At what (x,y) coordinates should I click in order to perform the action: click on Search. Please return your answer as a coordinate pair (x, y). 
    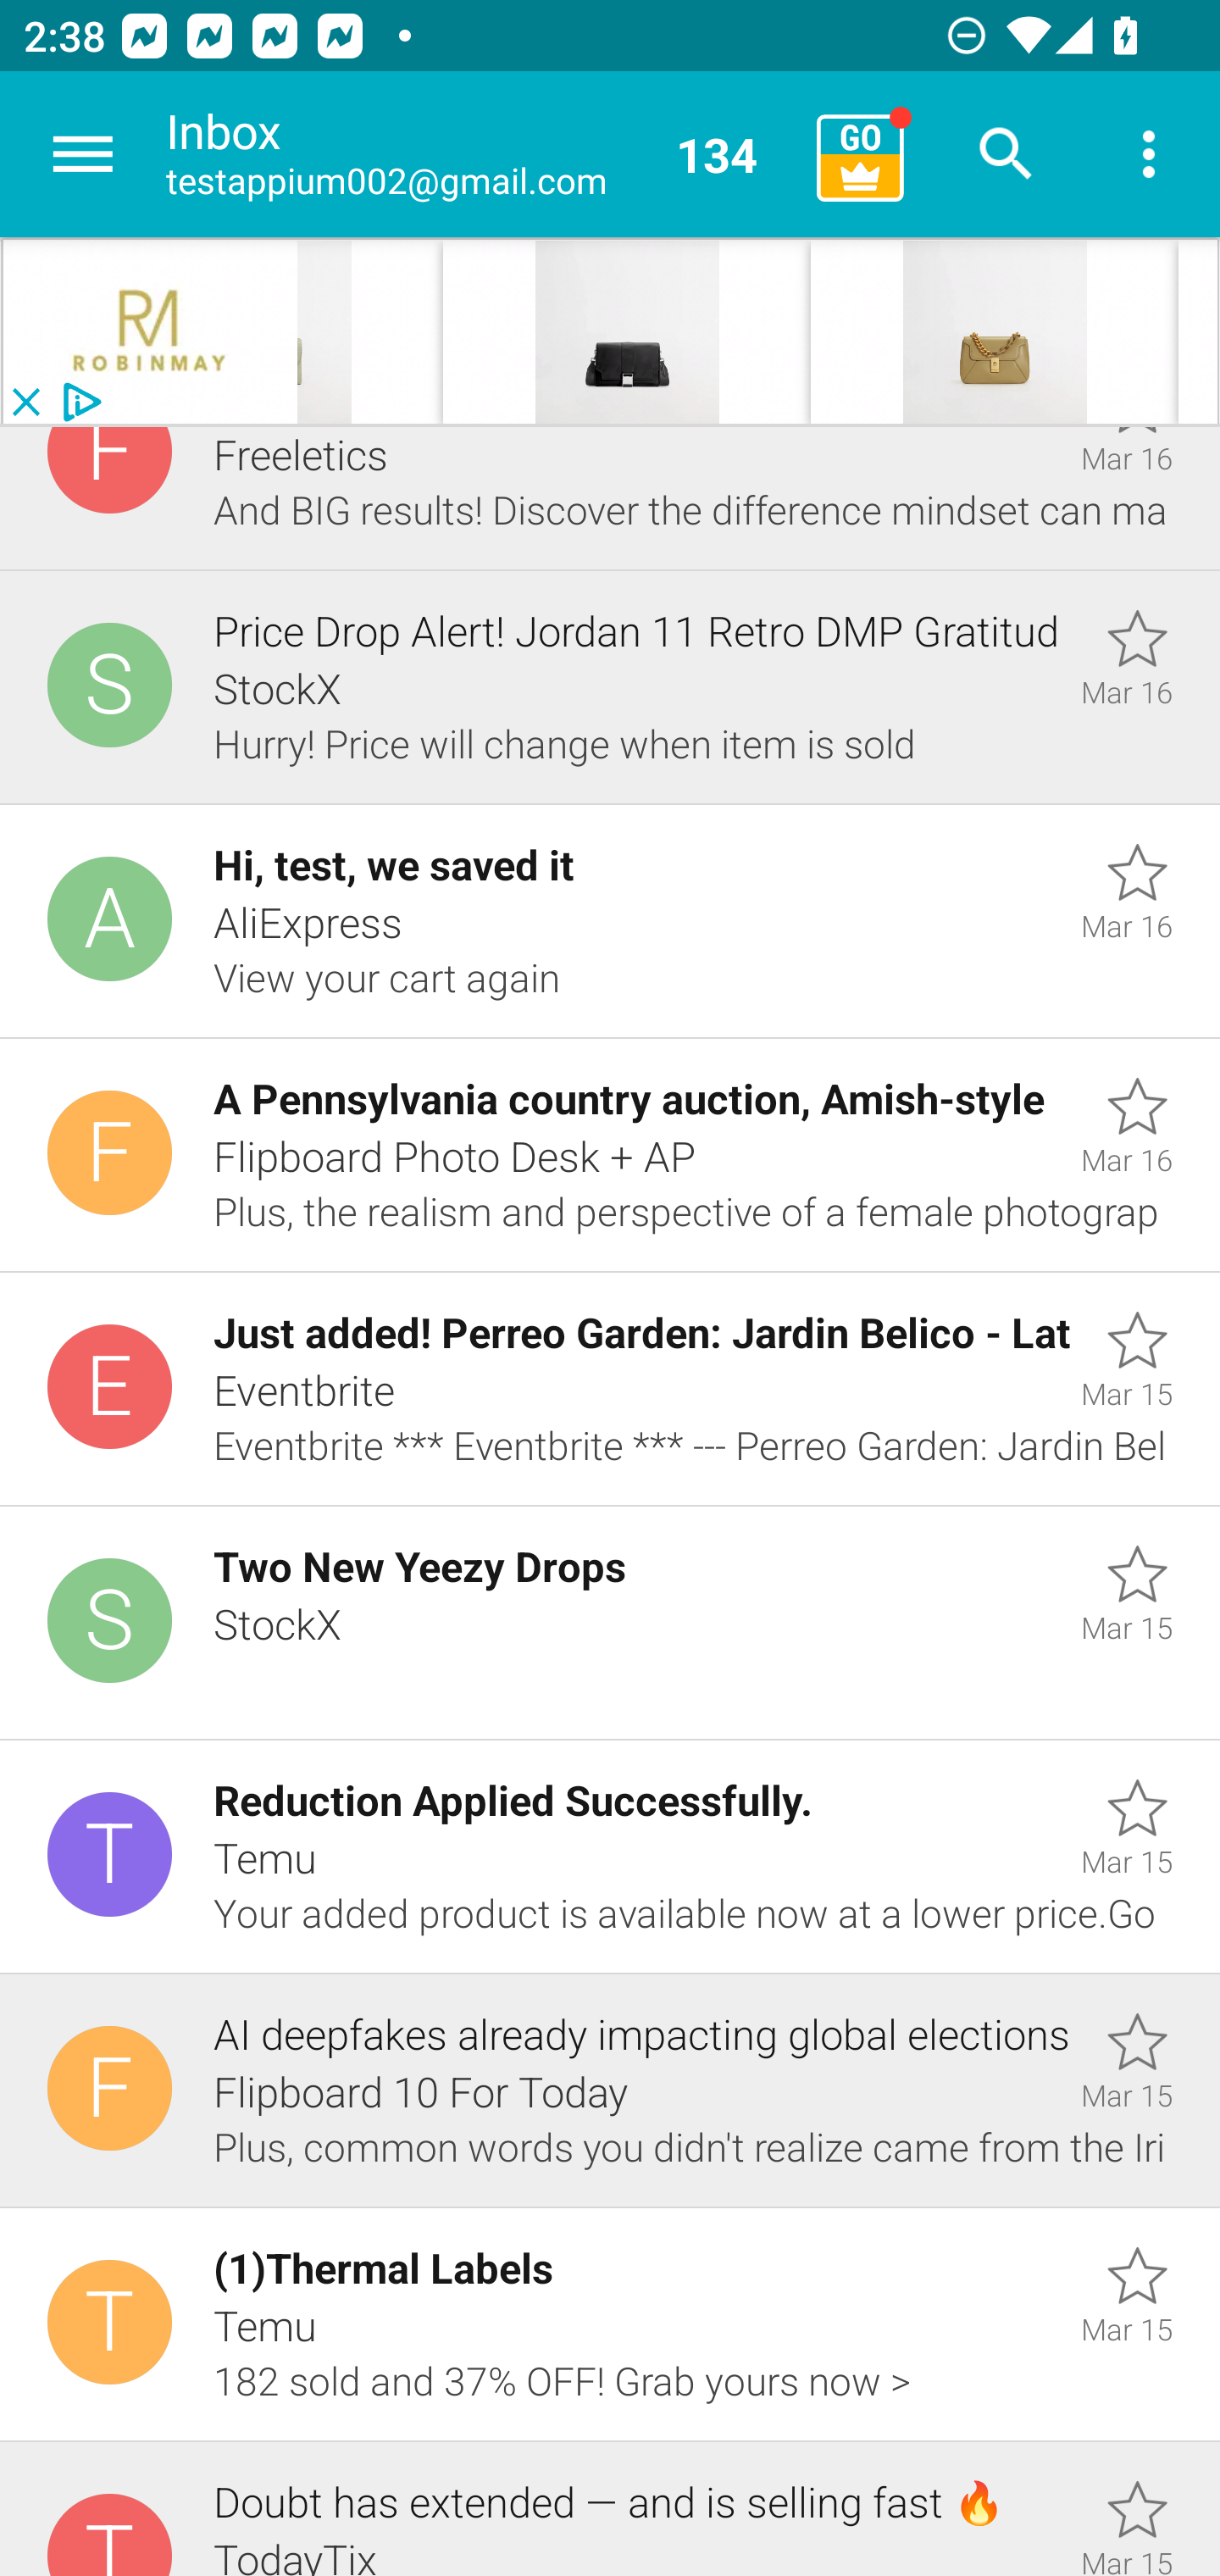
    Looking at the image, I should click on (1006, 154).